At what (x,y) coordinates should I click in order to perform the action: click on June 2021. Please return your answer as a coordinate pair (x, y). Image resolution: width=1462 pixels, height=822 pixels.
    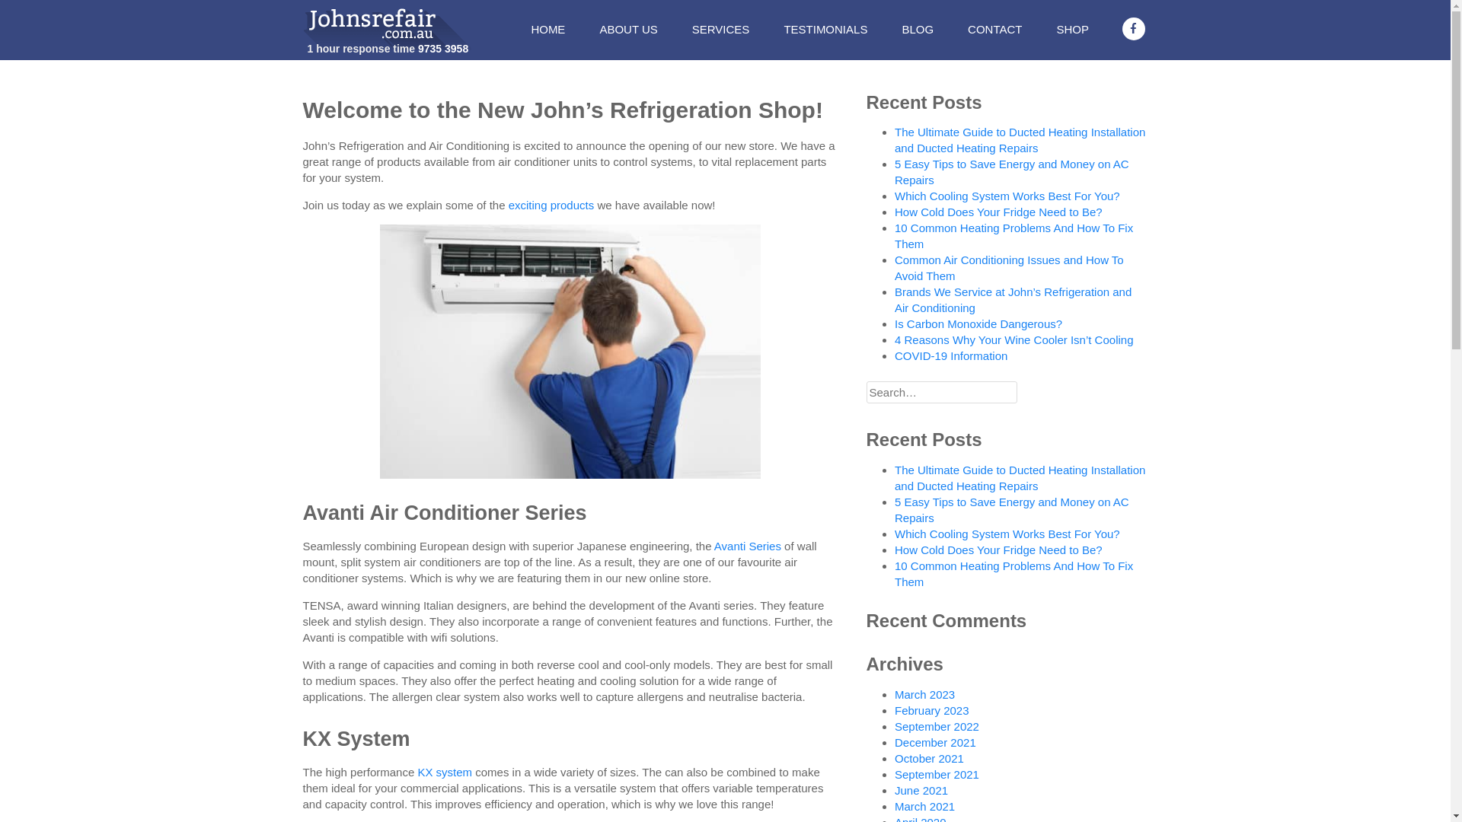
    Looking at the image, I should click on (921, 790).